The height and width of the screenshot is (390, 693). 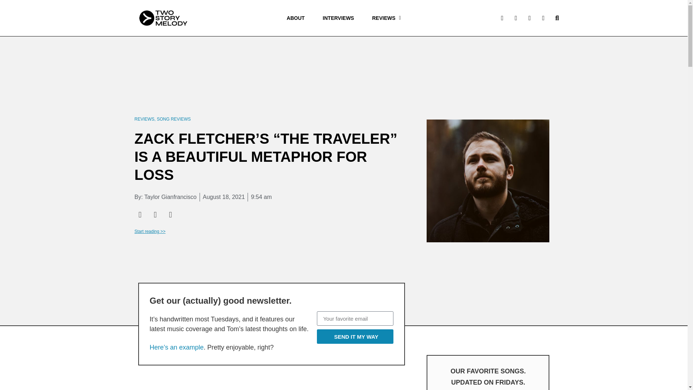 What do you see at coordinates (296, 18) in the screenshot?
I see `ABOUT` at bounding box center [296, 18].